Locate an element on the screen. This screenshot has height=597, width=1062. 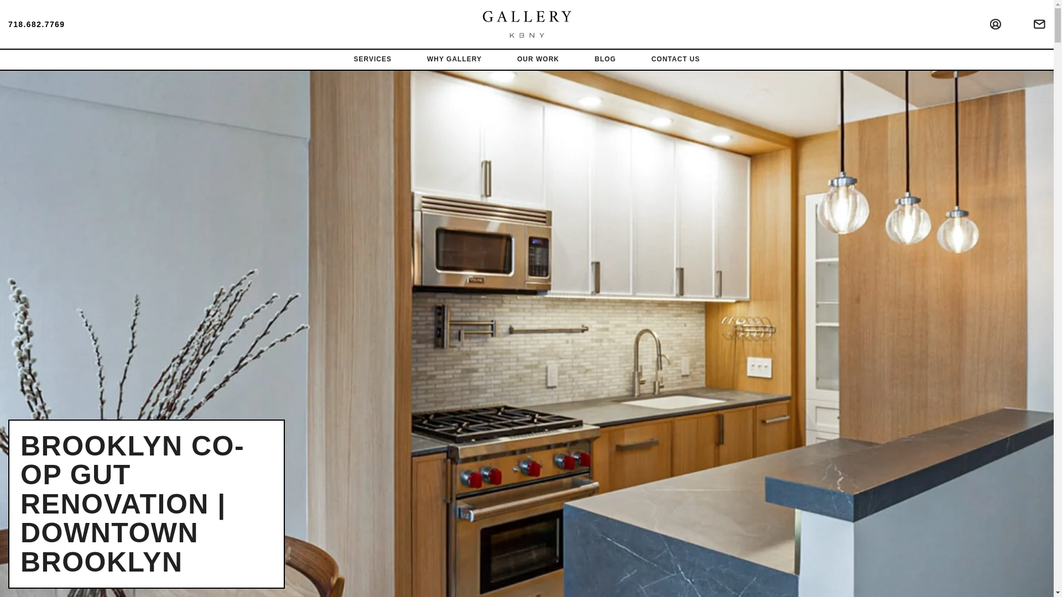
BLOG is located at coordinates (605, 60).